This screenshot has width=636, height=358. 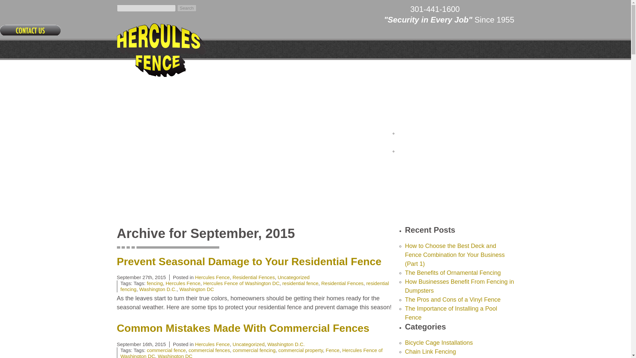 I want to click on Hercules Fence, so click(x=183, y=283).